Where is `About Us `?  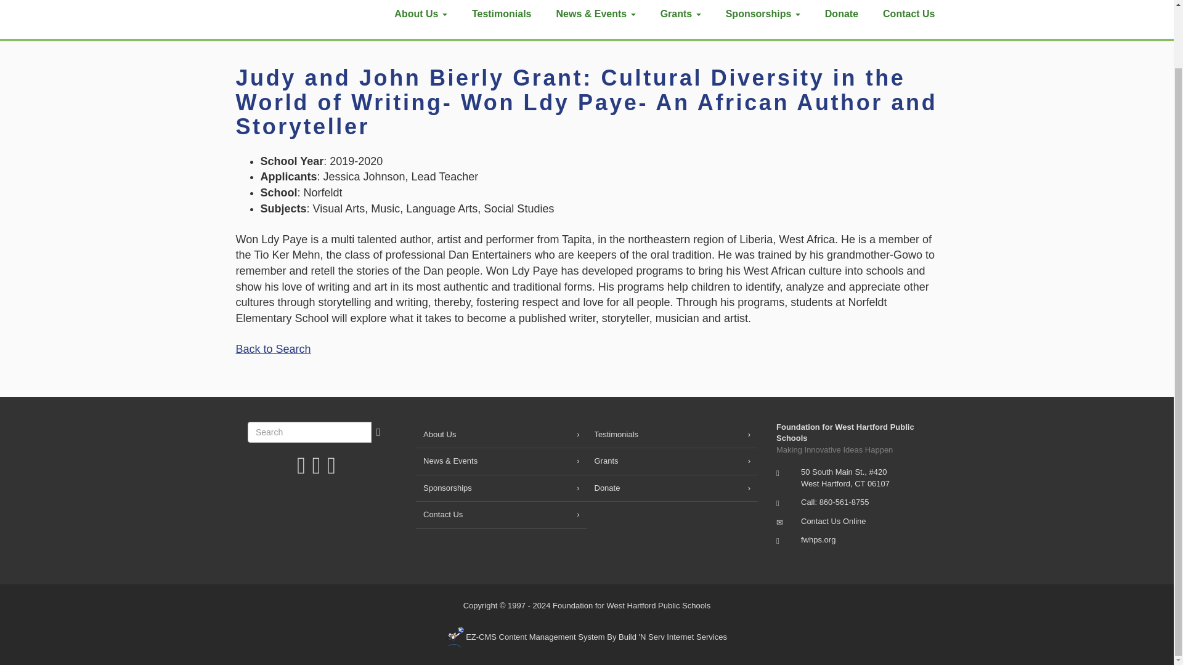 About Us  is located at coordinates (421, 19).